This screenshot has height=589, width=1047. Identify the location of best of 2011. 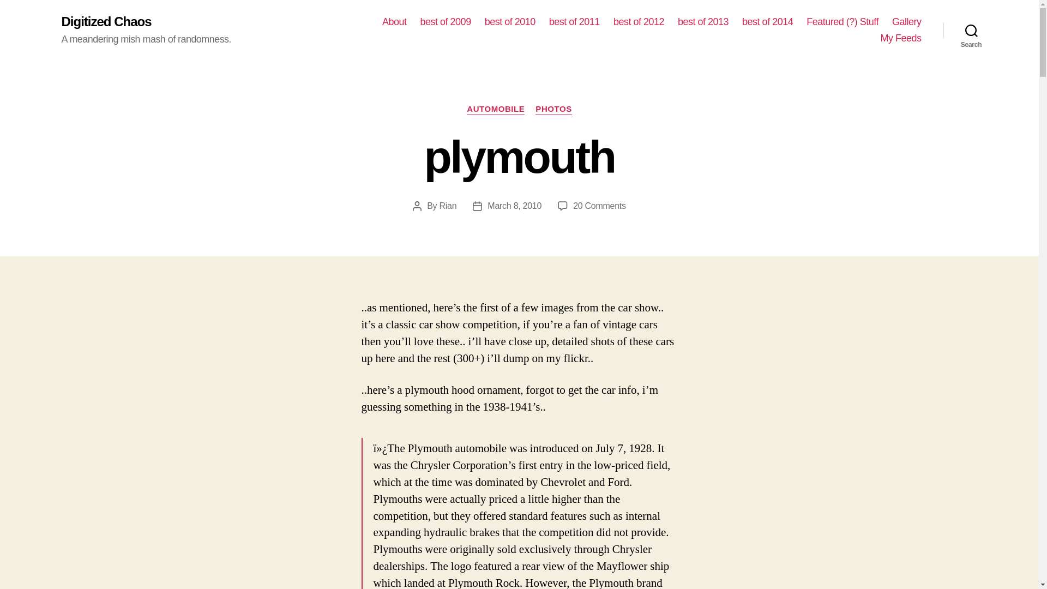
(553, 109).